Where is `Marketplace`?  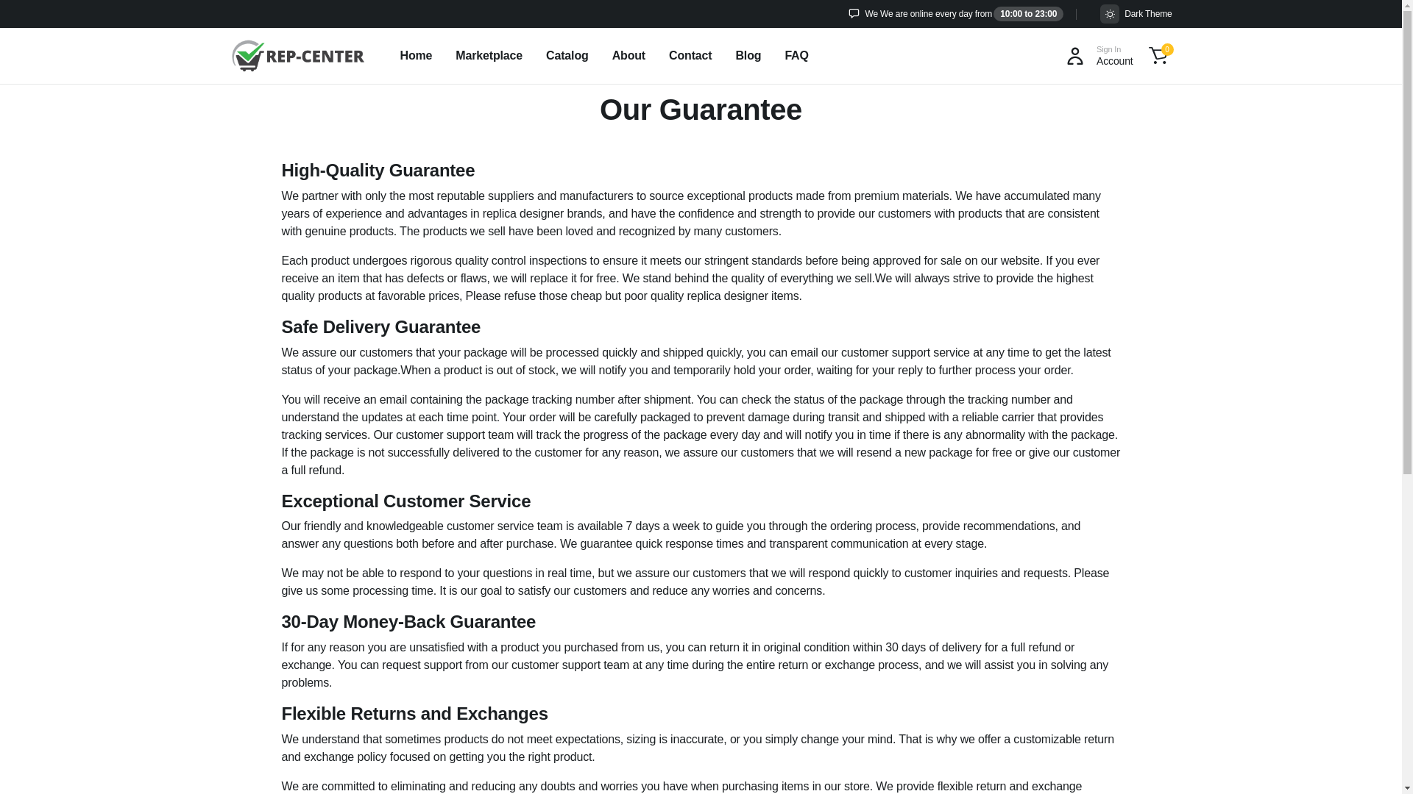
Marketplace is located at coordinates (567, 56).